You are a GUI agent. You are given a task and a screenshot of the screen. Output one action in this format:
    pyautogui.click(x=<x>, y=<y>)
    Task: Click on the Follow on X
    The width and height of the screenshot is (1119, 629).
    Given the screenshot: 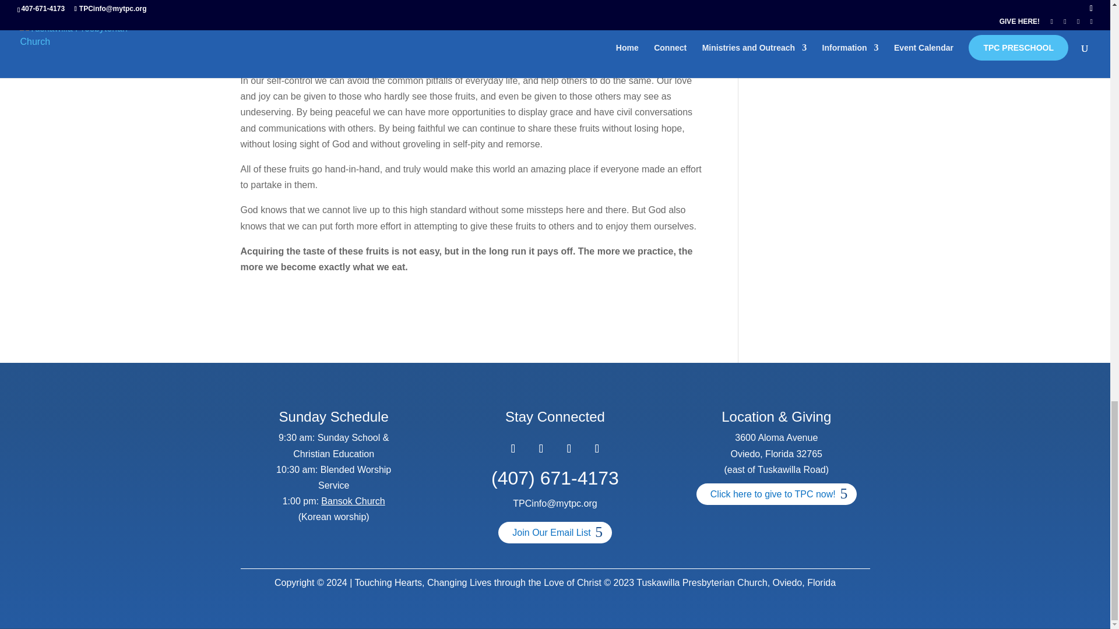 What is the action you would take?
    pyautogui.click(x=541, y=448)
    